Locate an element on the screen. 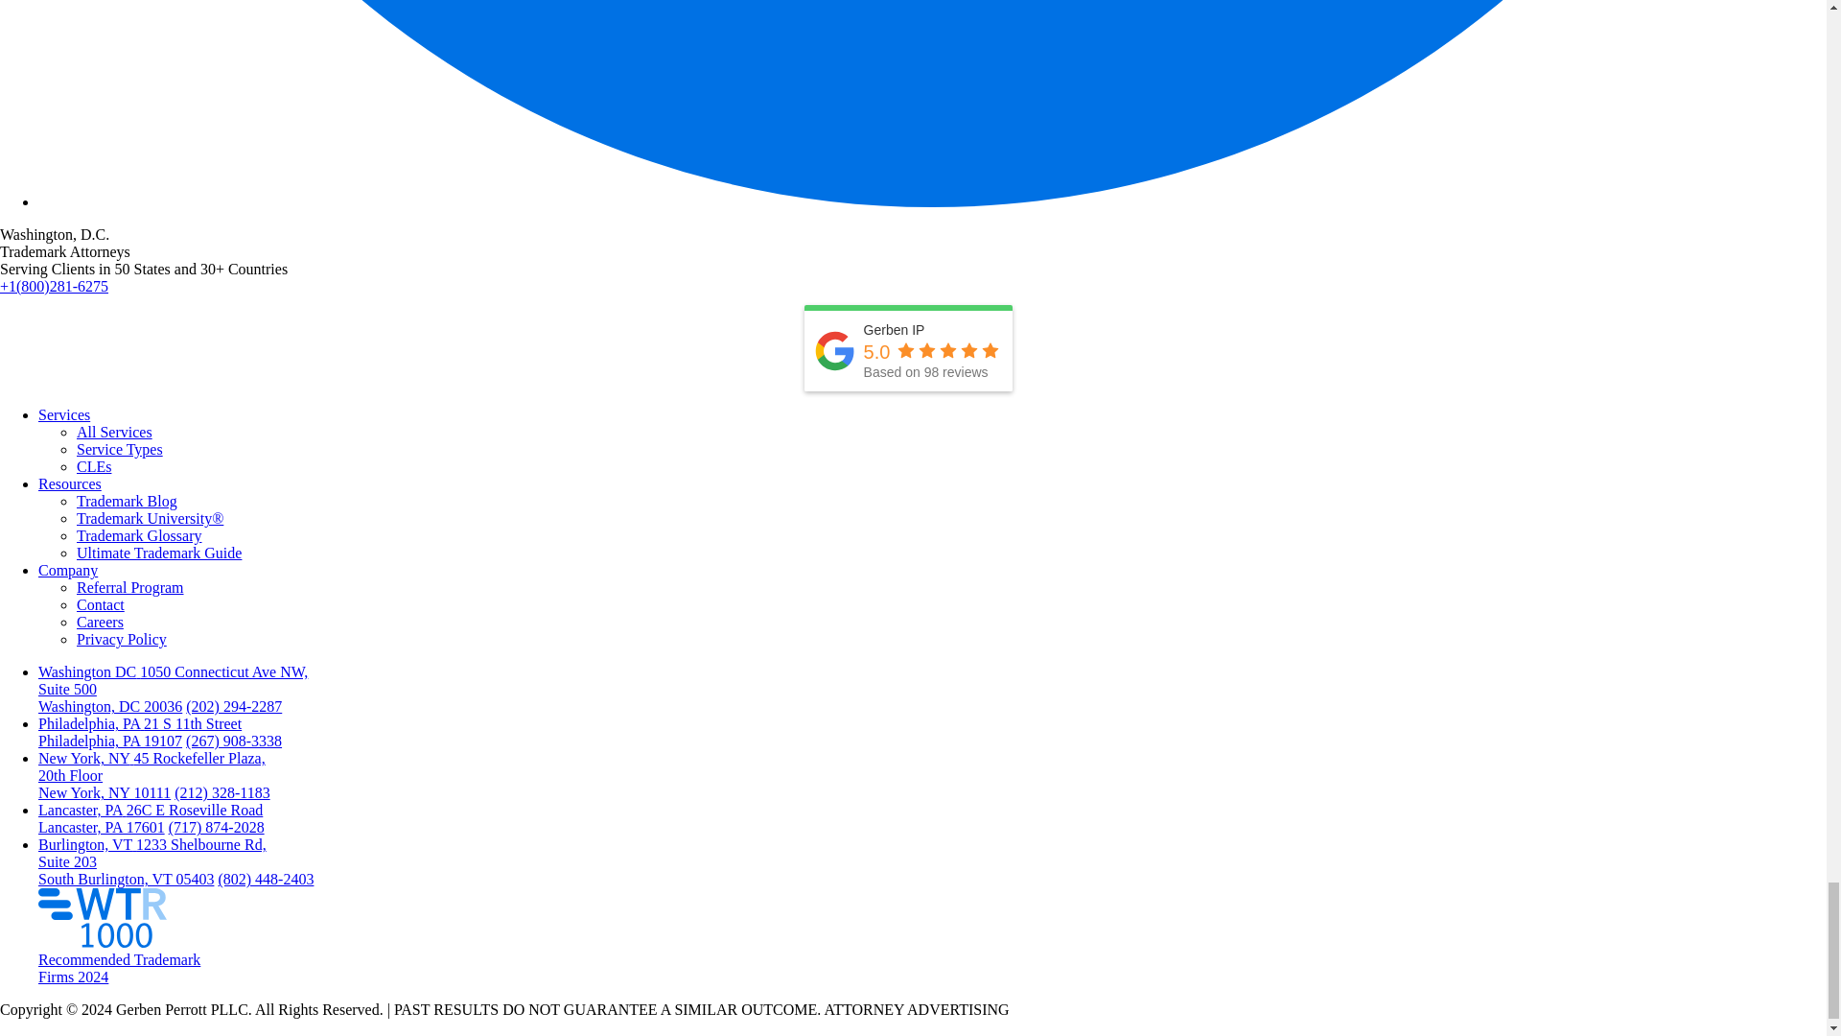 The width and height of the screenshot is (1841, 1036). Service Types is located at coordinates (120, 449).